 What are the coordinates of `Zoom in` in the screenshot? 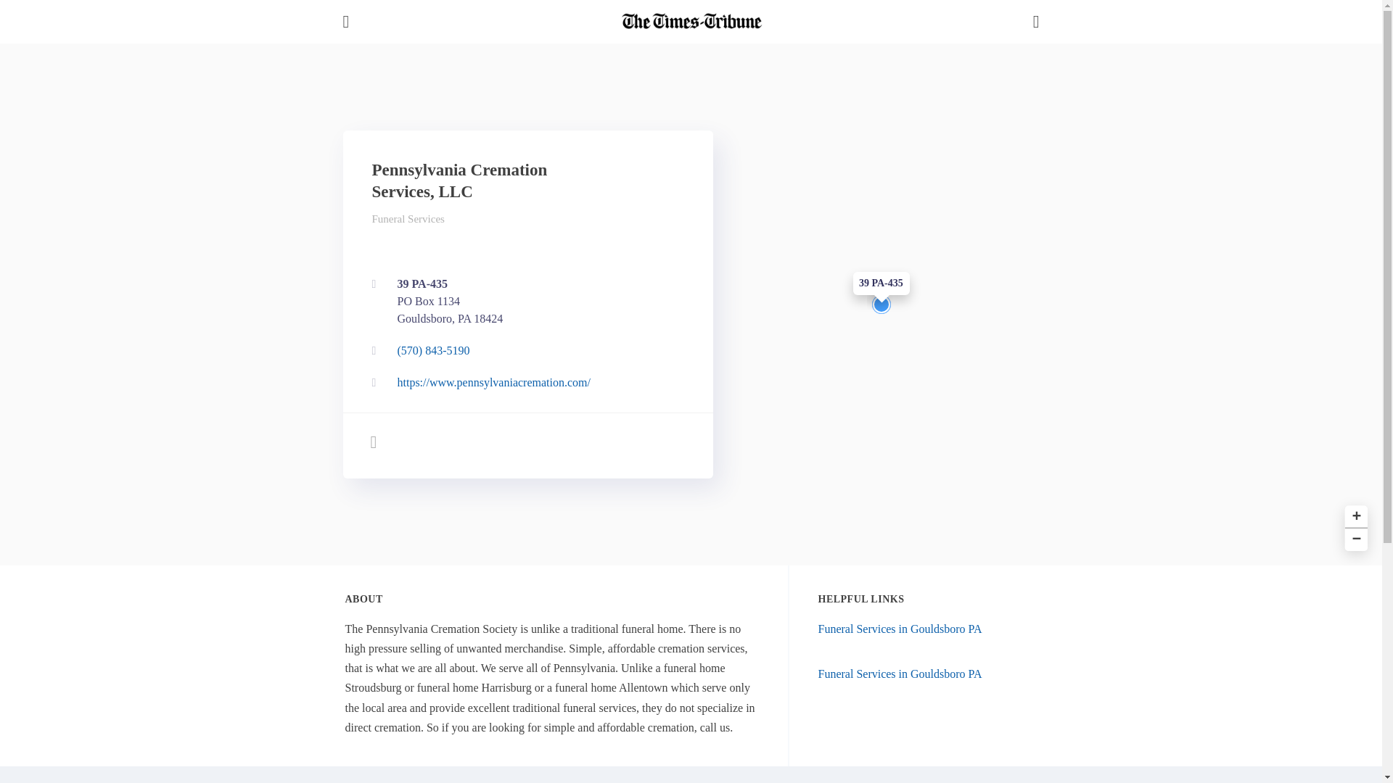 It's located at (1354, 514).